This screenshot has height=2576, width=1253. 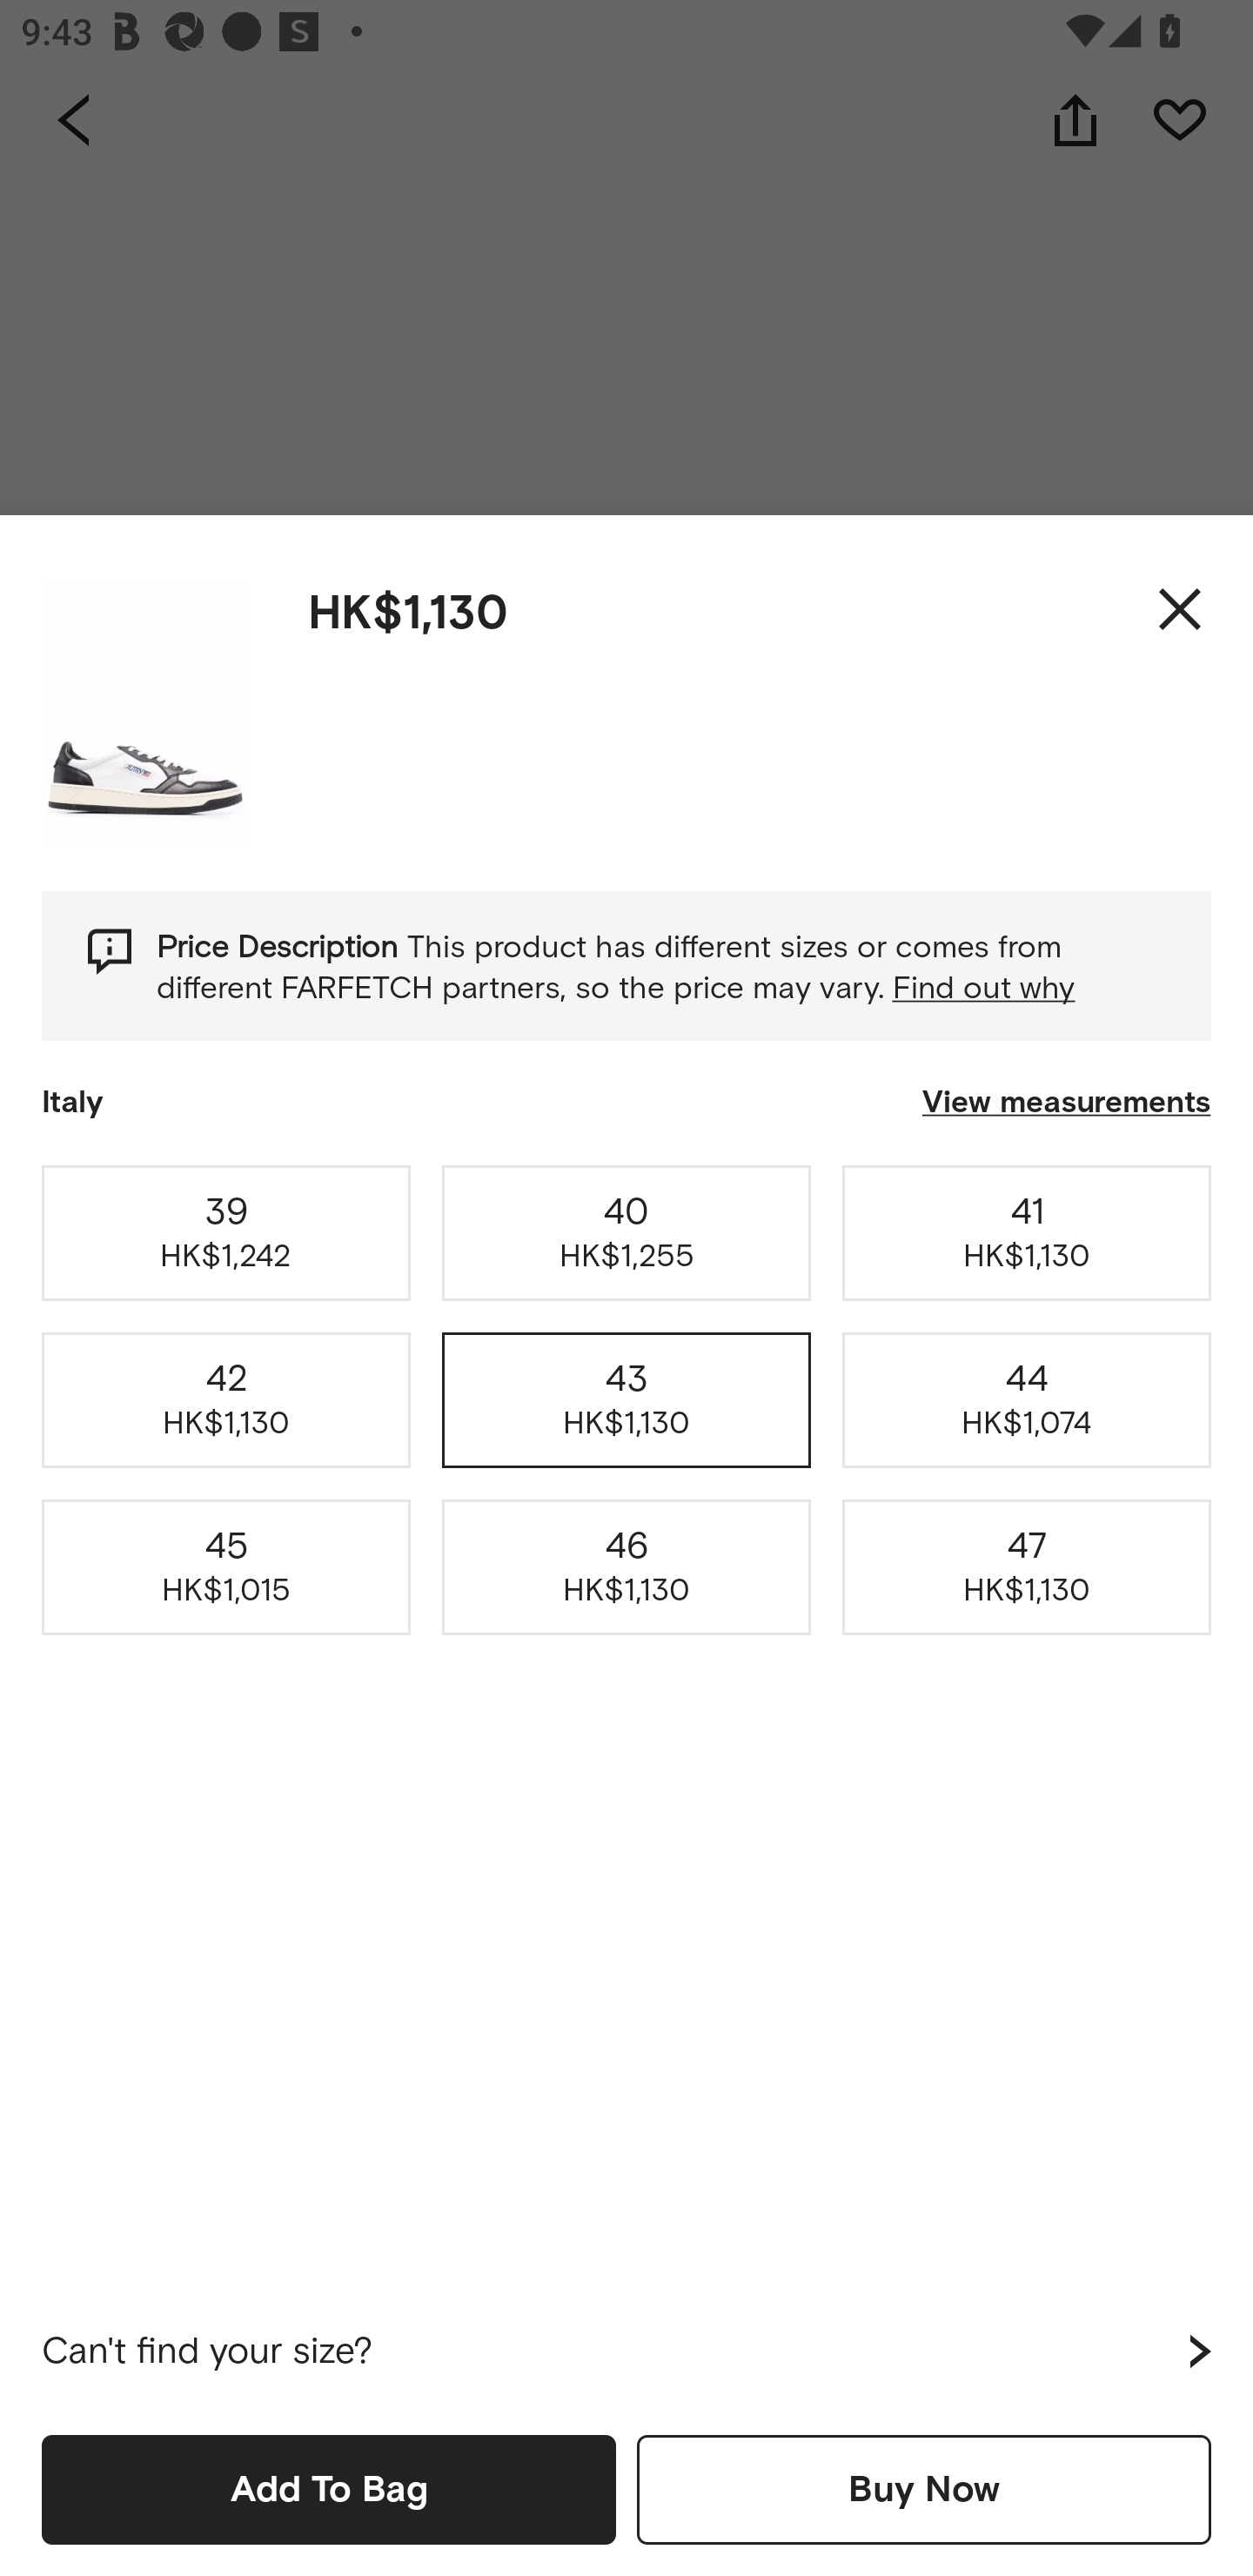 I want to click on Add To Bag, so click(x=329, y=2489).